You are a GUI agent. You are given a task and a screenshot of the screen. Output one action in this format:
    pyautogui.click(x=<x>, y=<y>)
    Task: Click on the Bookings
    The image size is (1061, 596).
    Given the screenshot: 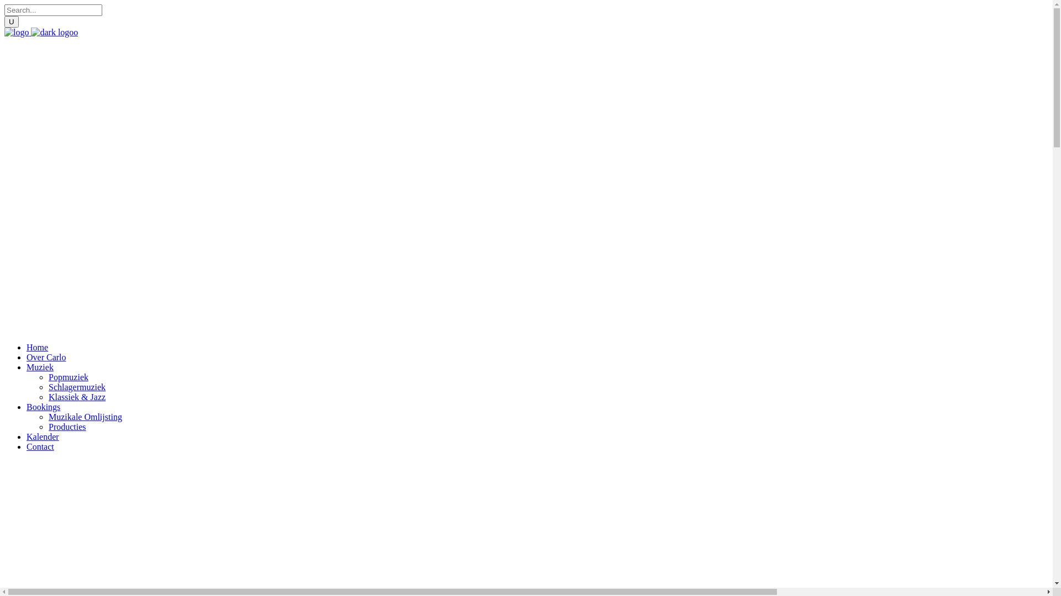 What is the action you would take?
    pyautogui.click(x=43, y=407)
    